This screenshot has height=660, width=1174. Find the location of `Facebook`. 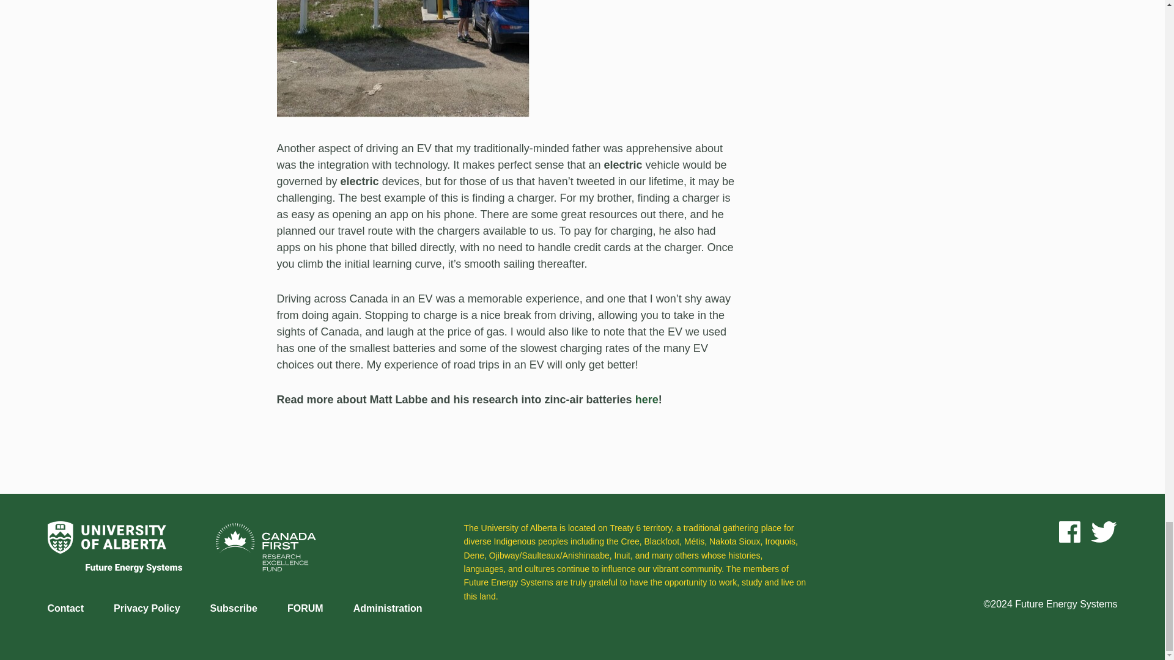

Facebook is located at coordinates (1069, 532).